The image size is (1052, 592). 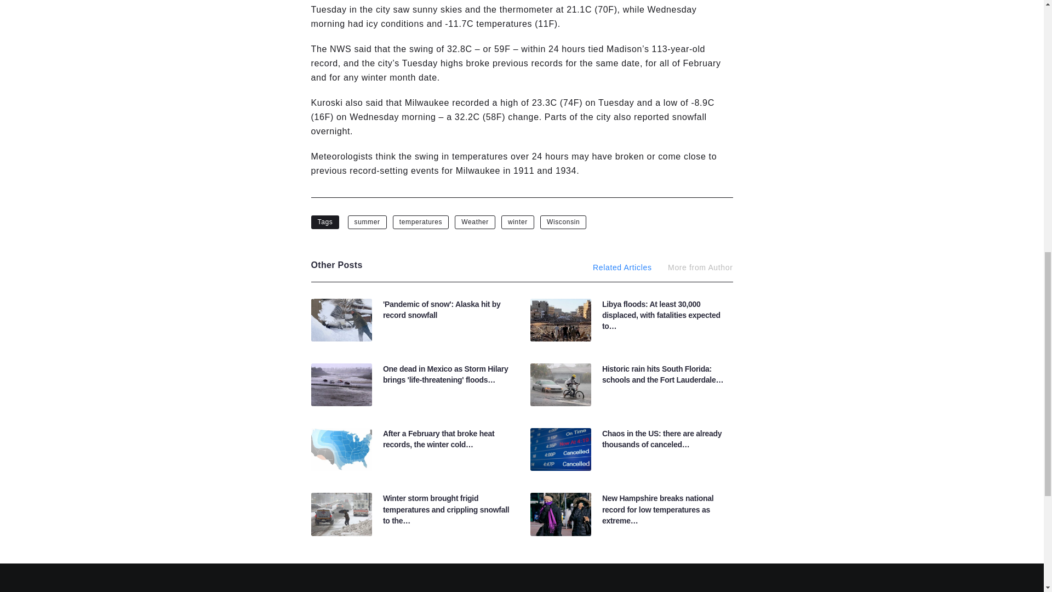 What do you see at coordinates (518, 221) in the screenshot?
I see `winter` at bounding box center [518, 221].